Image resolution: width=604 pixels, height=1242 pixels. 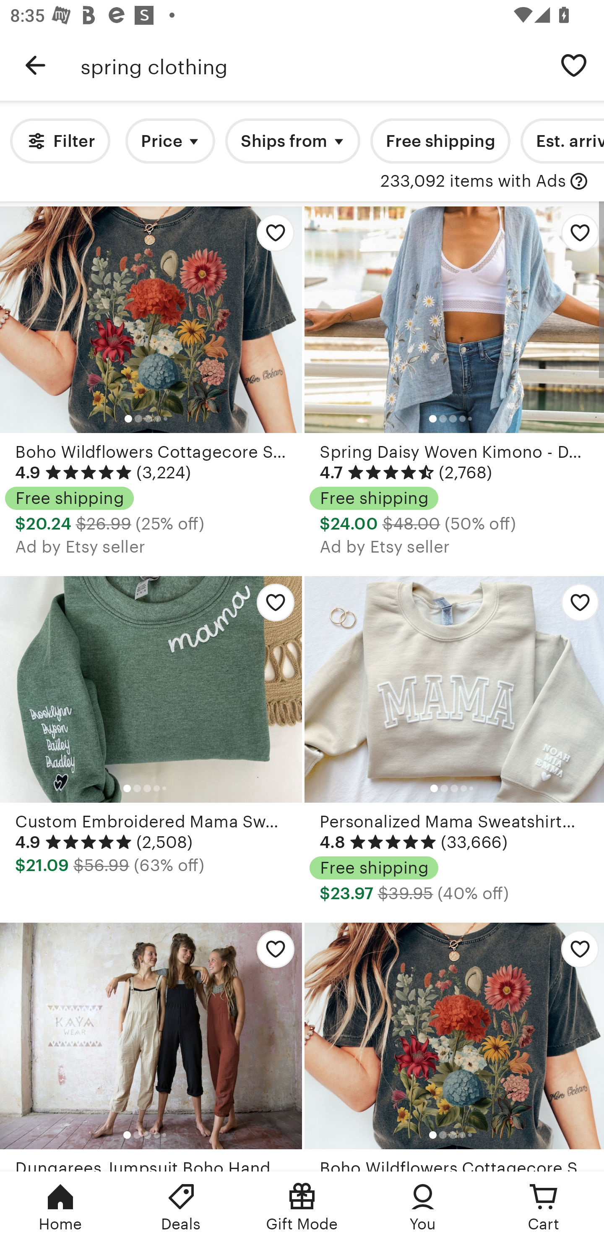 I want to click on Gift Mode, so click(x=302, y=1207).